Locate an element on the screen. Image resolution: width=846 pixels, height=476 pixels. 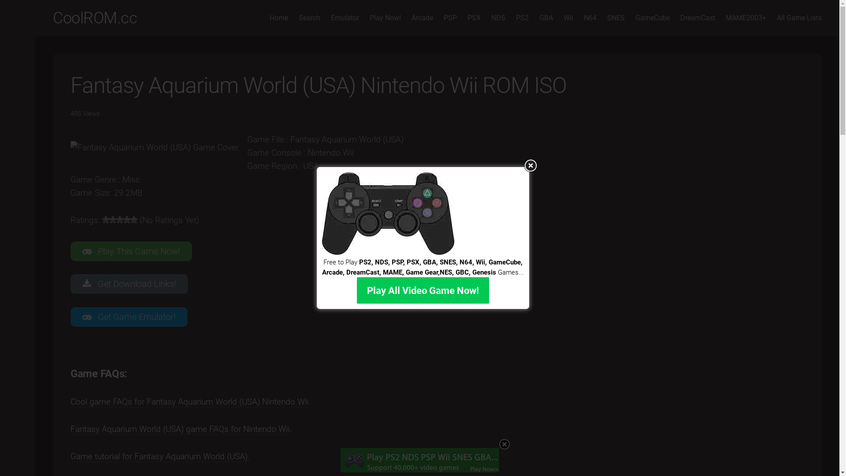
GBA is located at coordinates (546, 18).